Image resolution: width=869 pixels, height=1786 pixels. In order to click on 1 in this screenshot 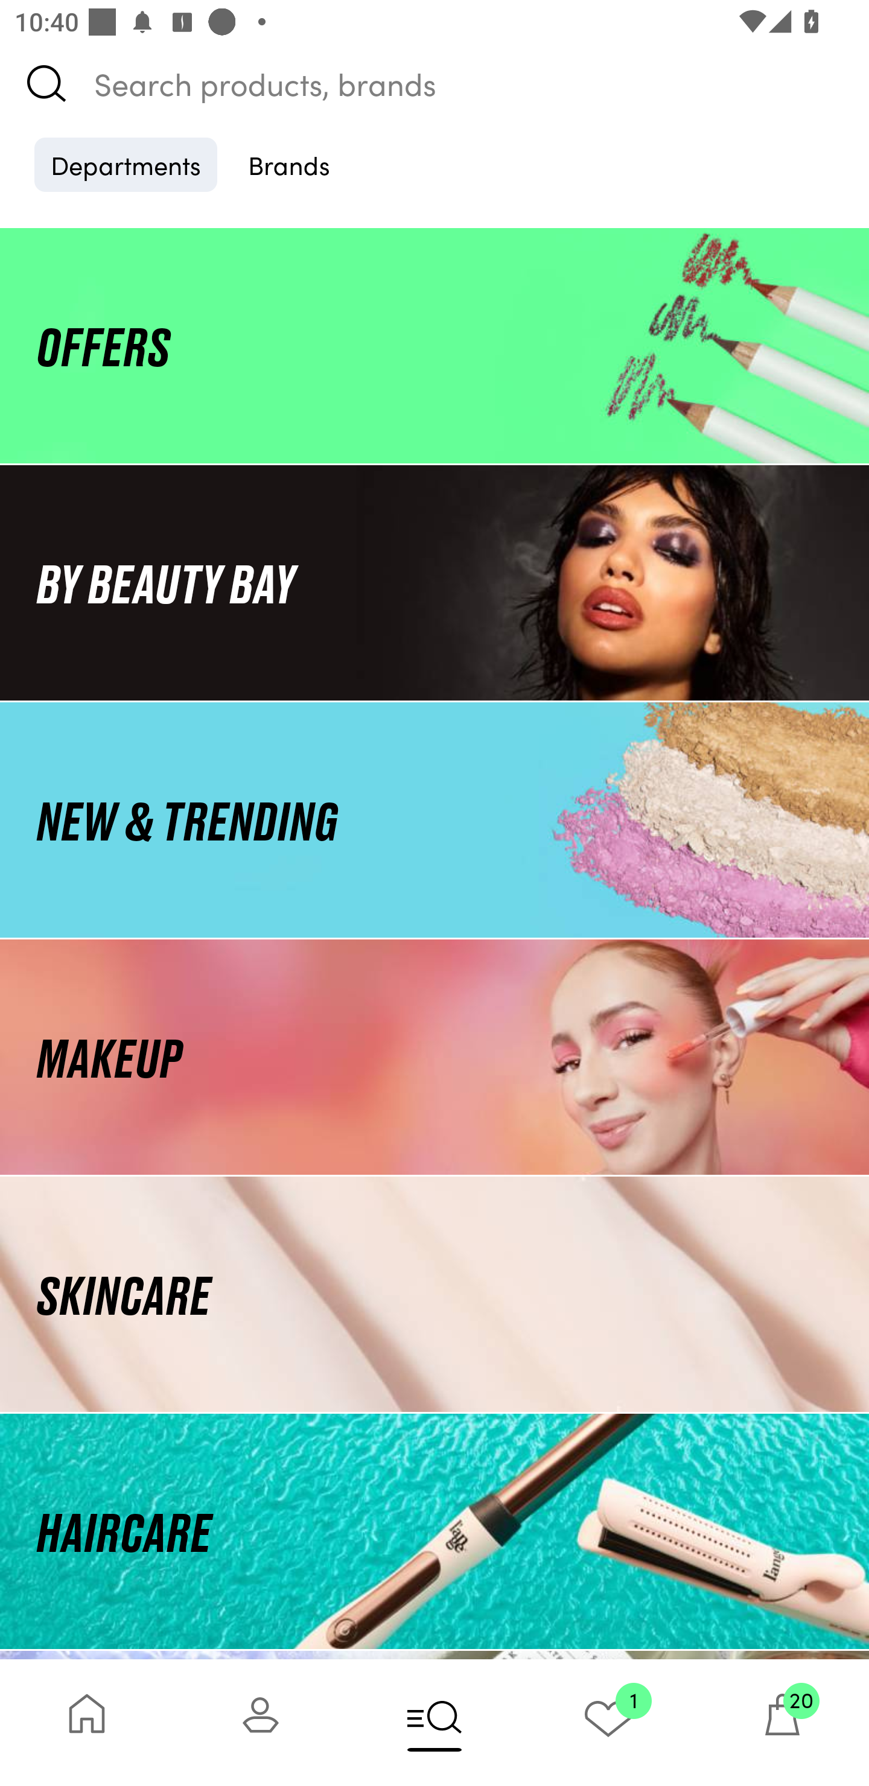, I will do `click(608, 1722)`.